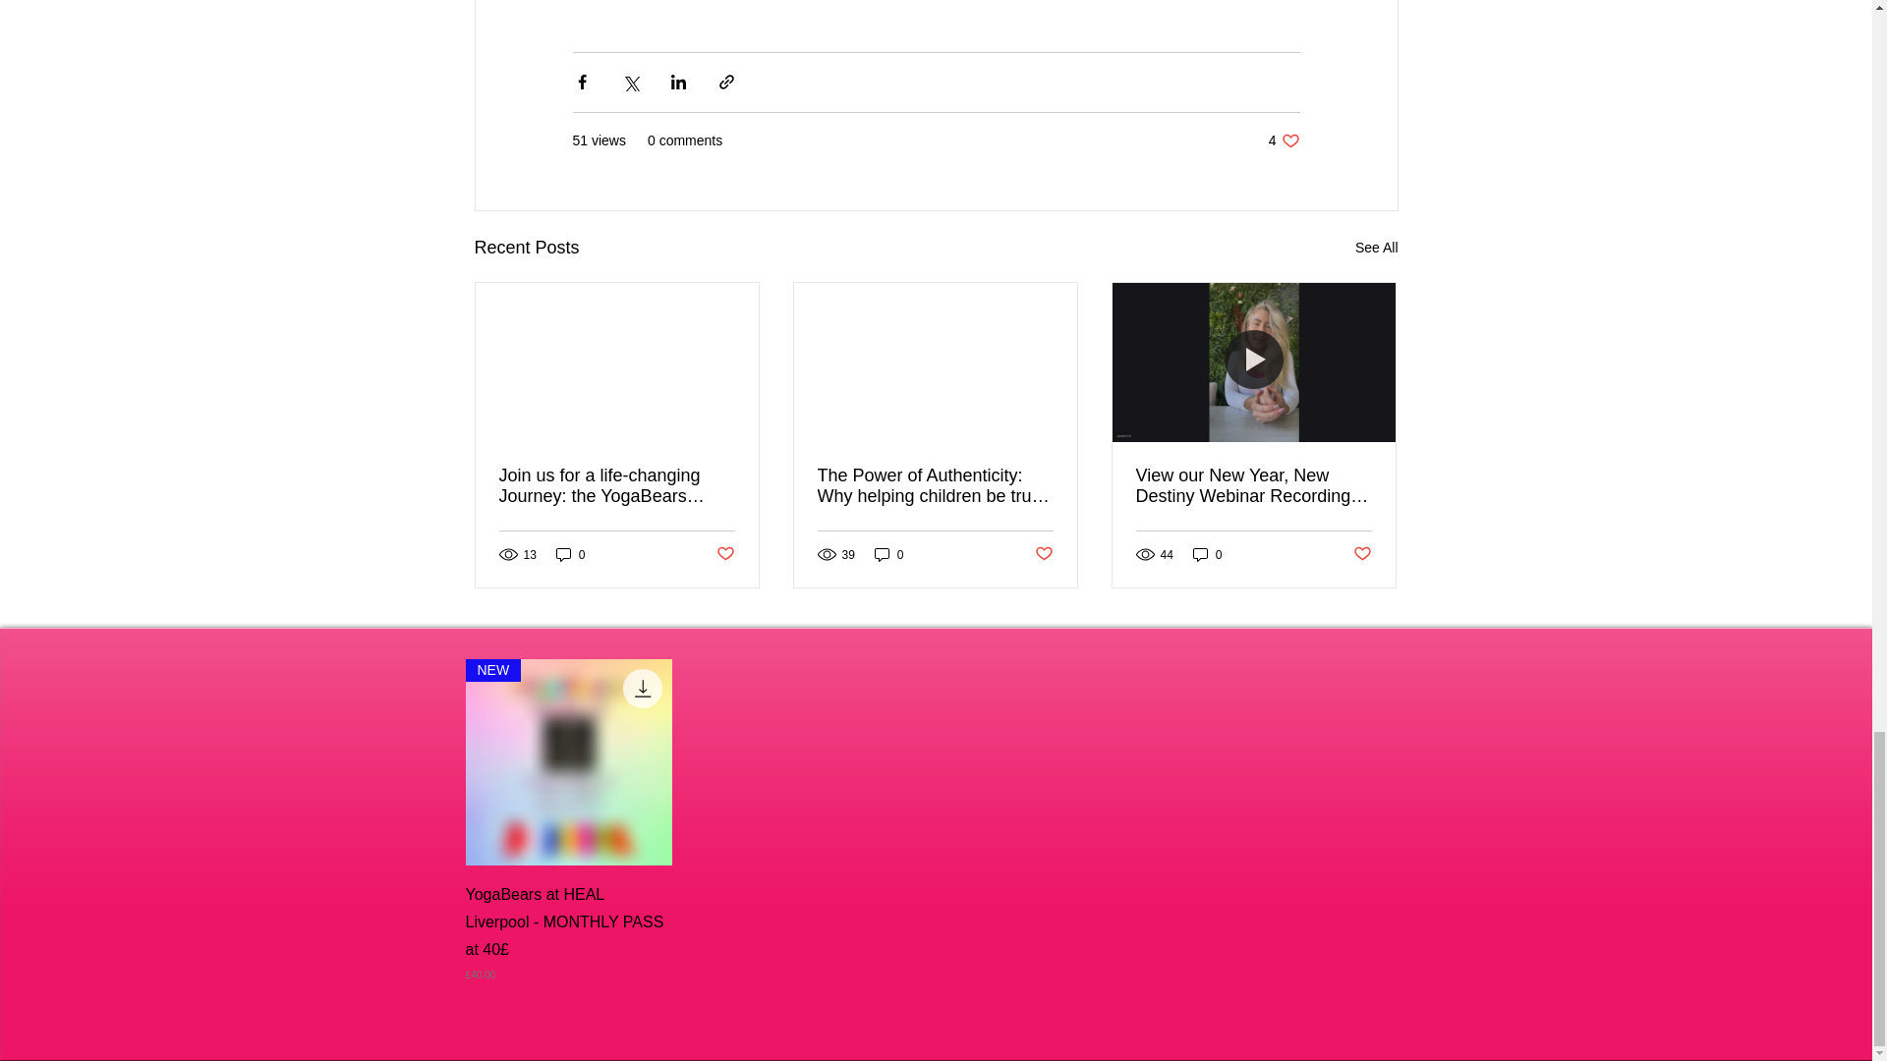 The image size is (1887, 1061). Describe the element at coordinates (723, 554) in the screenshot. I see `0` at that location.